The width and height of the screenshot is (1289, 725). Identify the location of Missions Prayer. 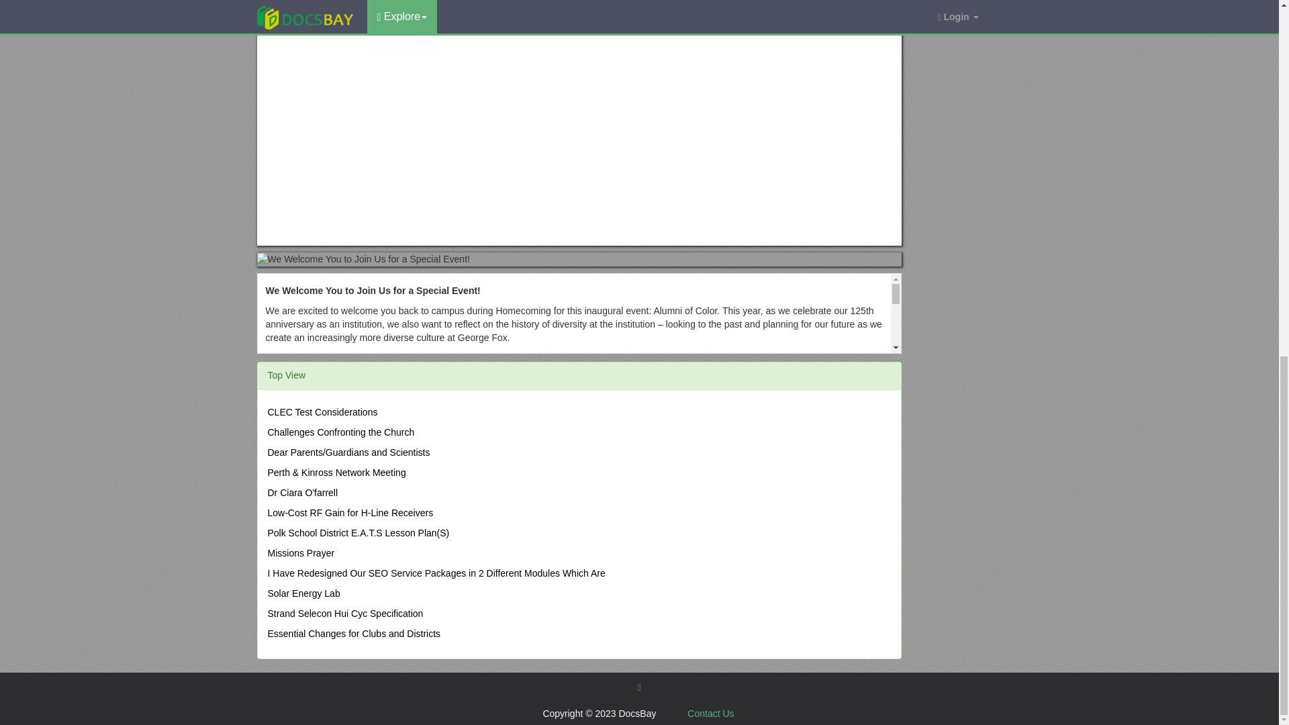
(300, 553).